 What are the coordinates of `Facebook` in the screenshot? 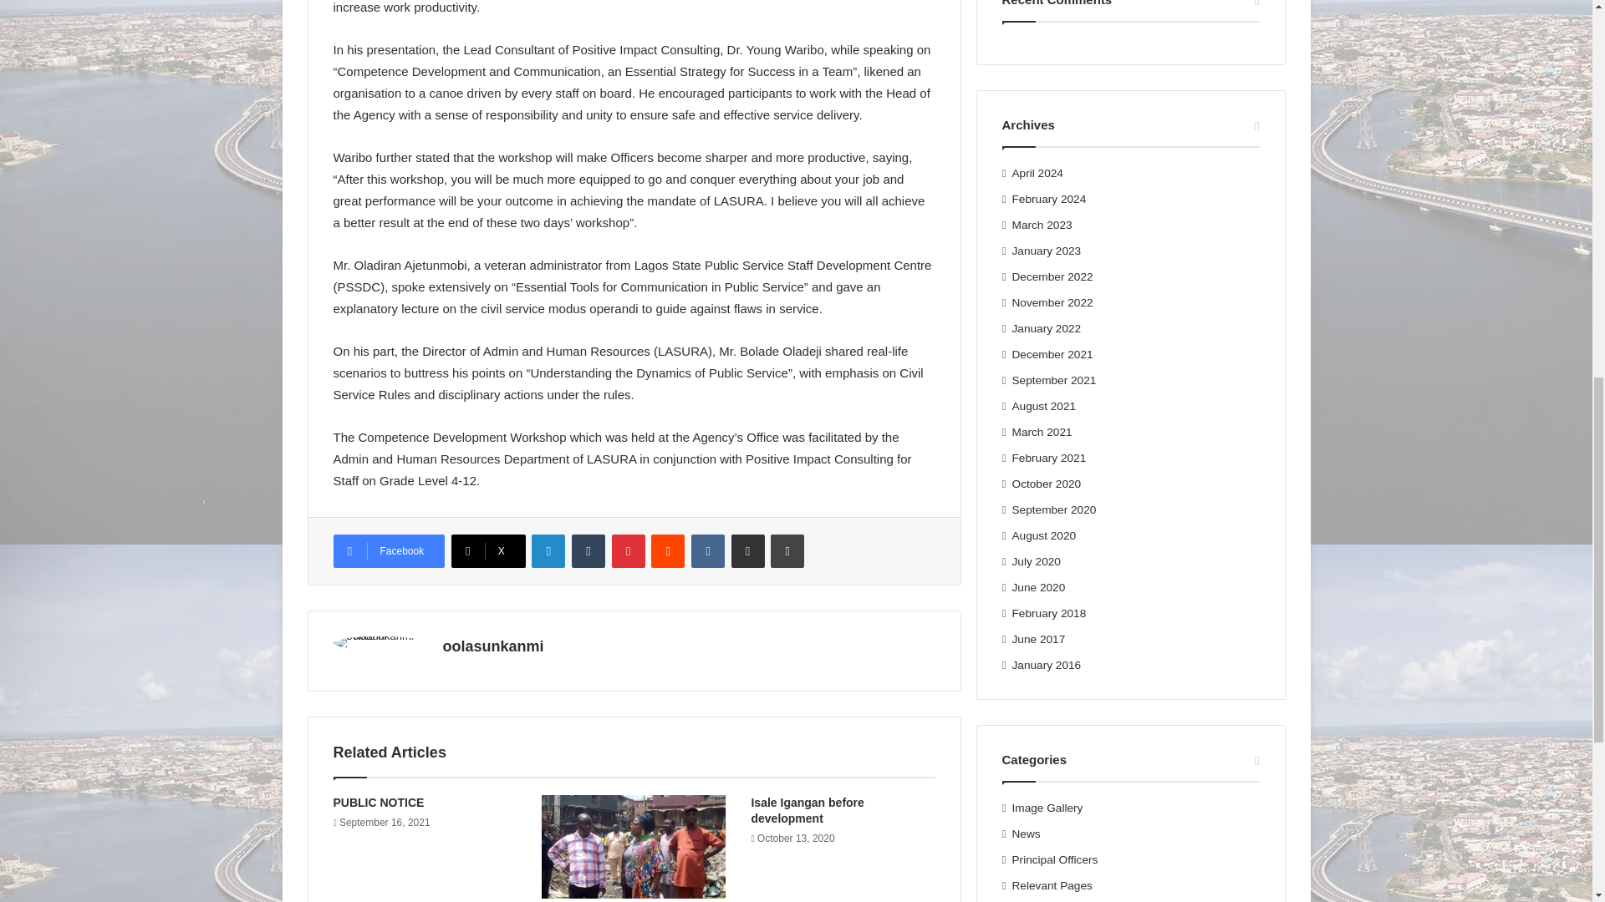 It's located at (388, 551).